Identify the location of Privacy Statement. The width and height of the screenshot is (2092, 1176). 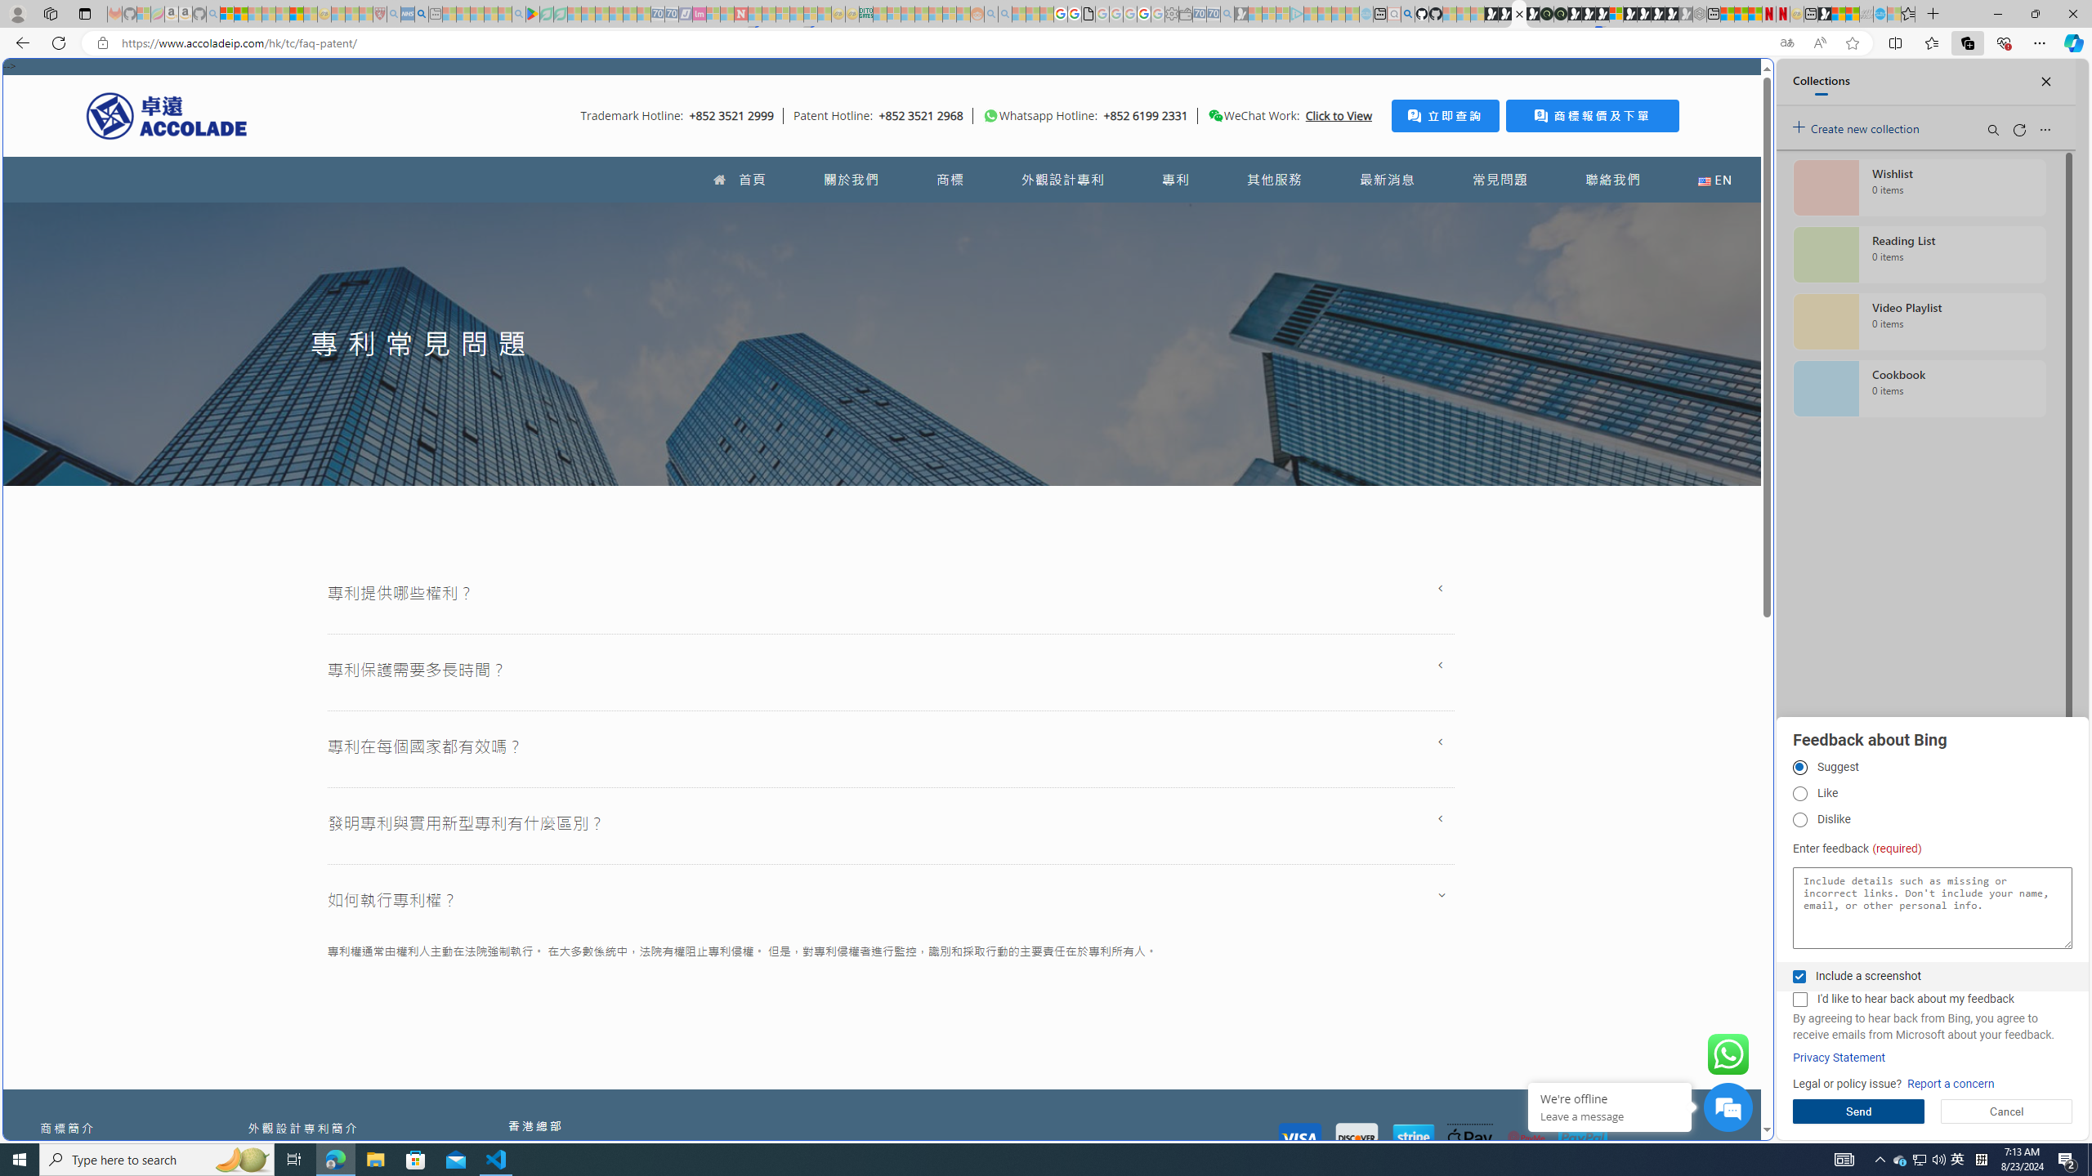
(1839, 1058).